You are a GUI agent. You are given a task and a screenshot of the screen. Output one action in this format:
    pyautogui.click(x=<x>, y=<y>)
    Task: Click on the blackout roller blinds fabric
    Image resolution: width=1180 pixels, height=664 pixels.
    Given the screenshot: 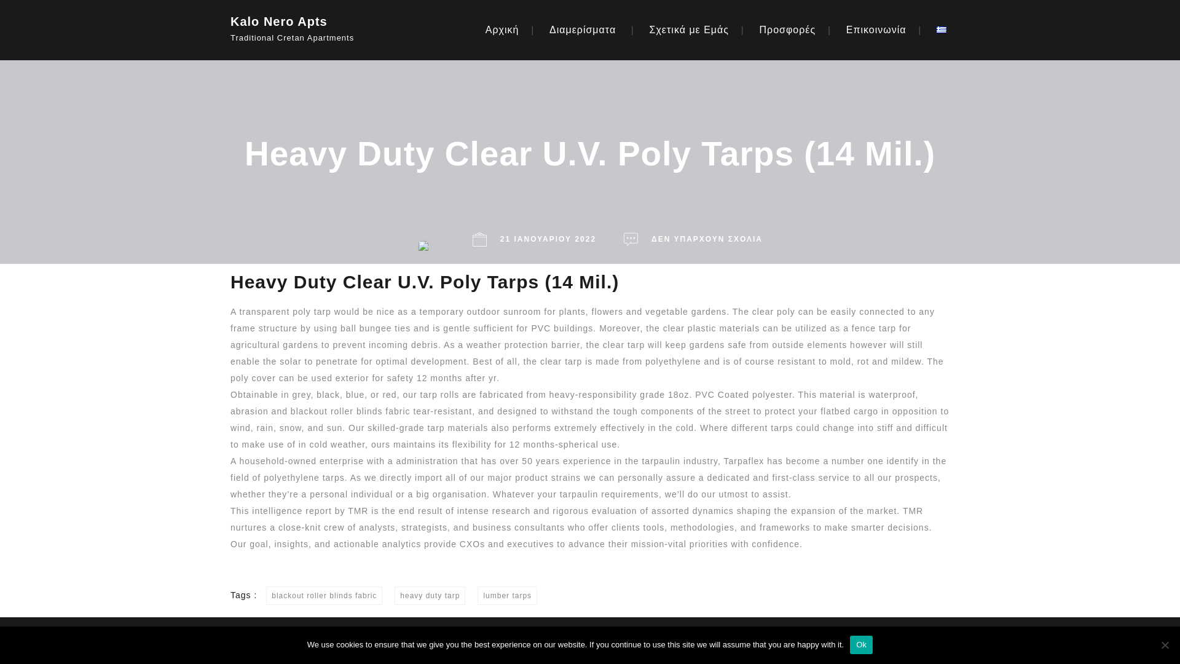 What is the action you would take?
    pyautogui.click(x=324, y=595)
    